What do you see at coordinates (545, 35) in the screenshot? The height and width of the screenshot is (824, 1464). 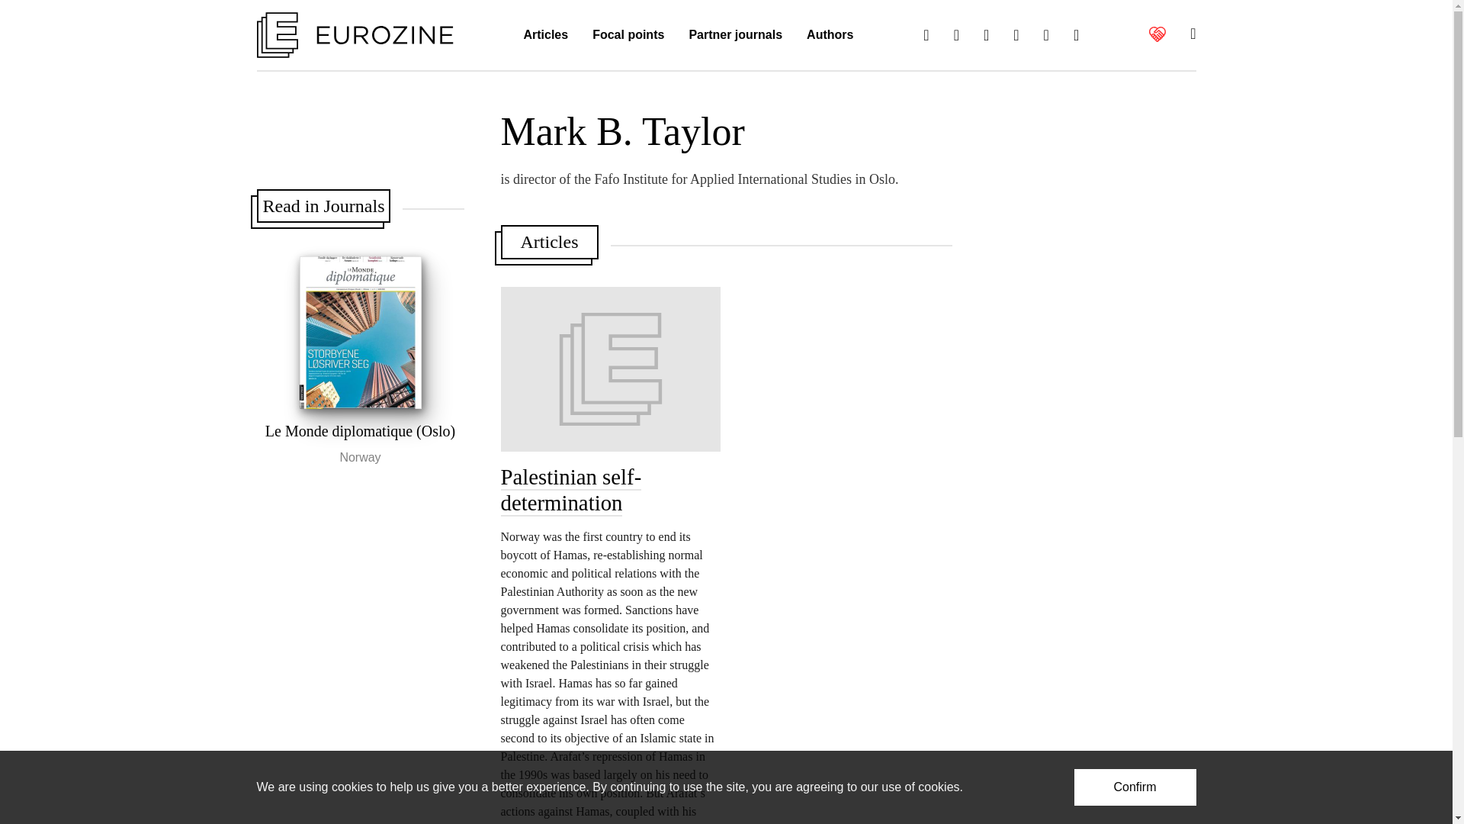 I see `Articles` at bounding box center [545, 35].